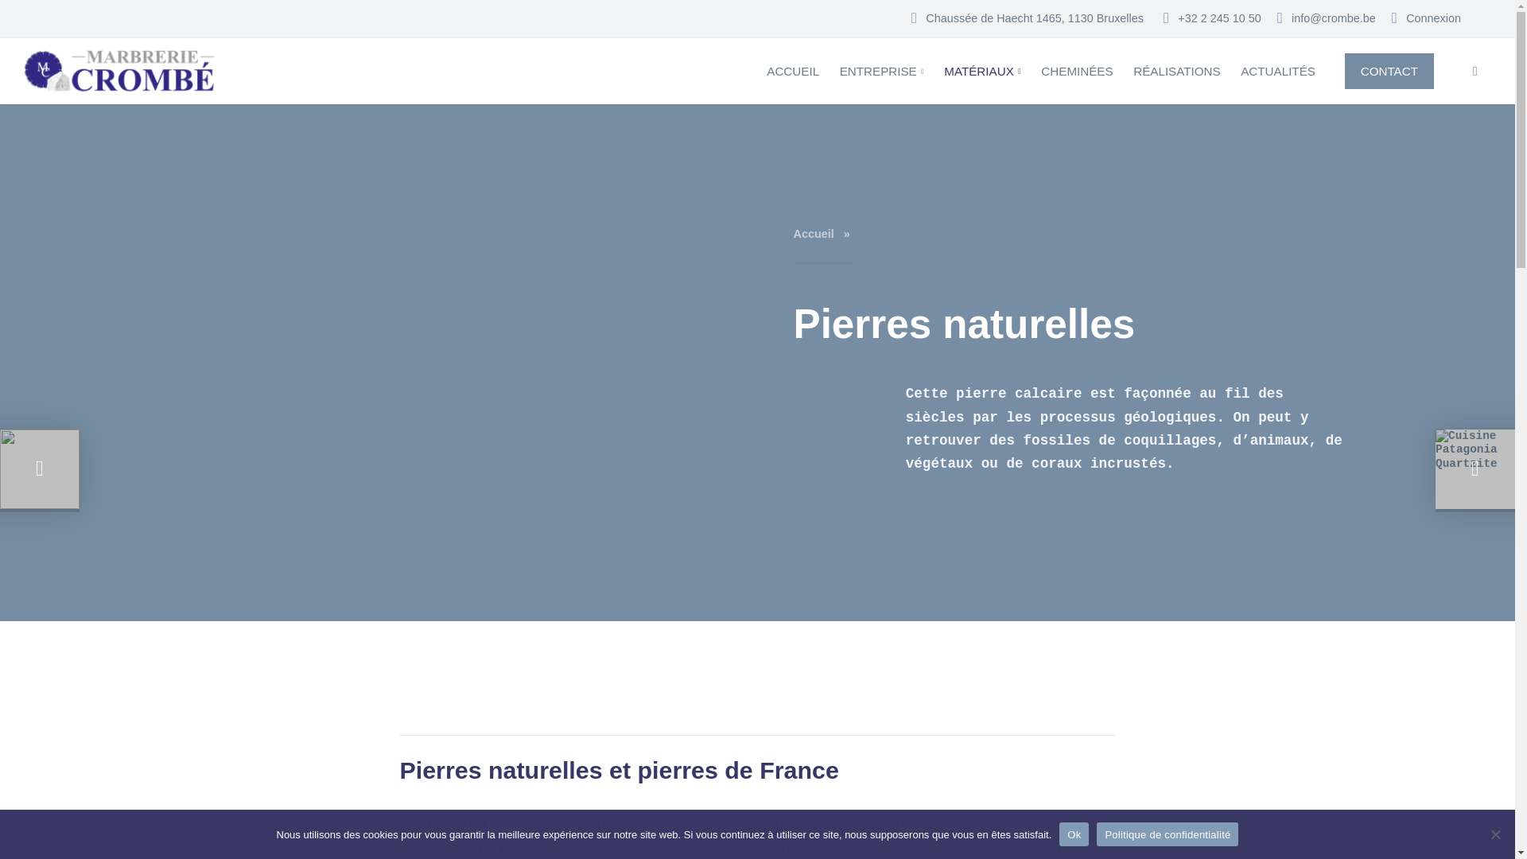 This screenshot has width=1527, height=859. What do you see at coordinates (792, 72) in the screenshot?
I see `ACCUEIL` at bounding box center [792, 72].